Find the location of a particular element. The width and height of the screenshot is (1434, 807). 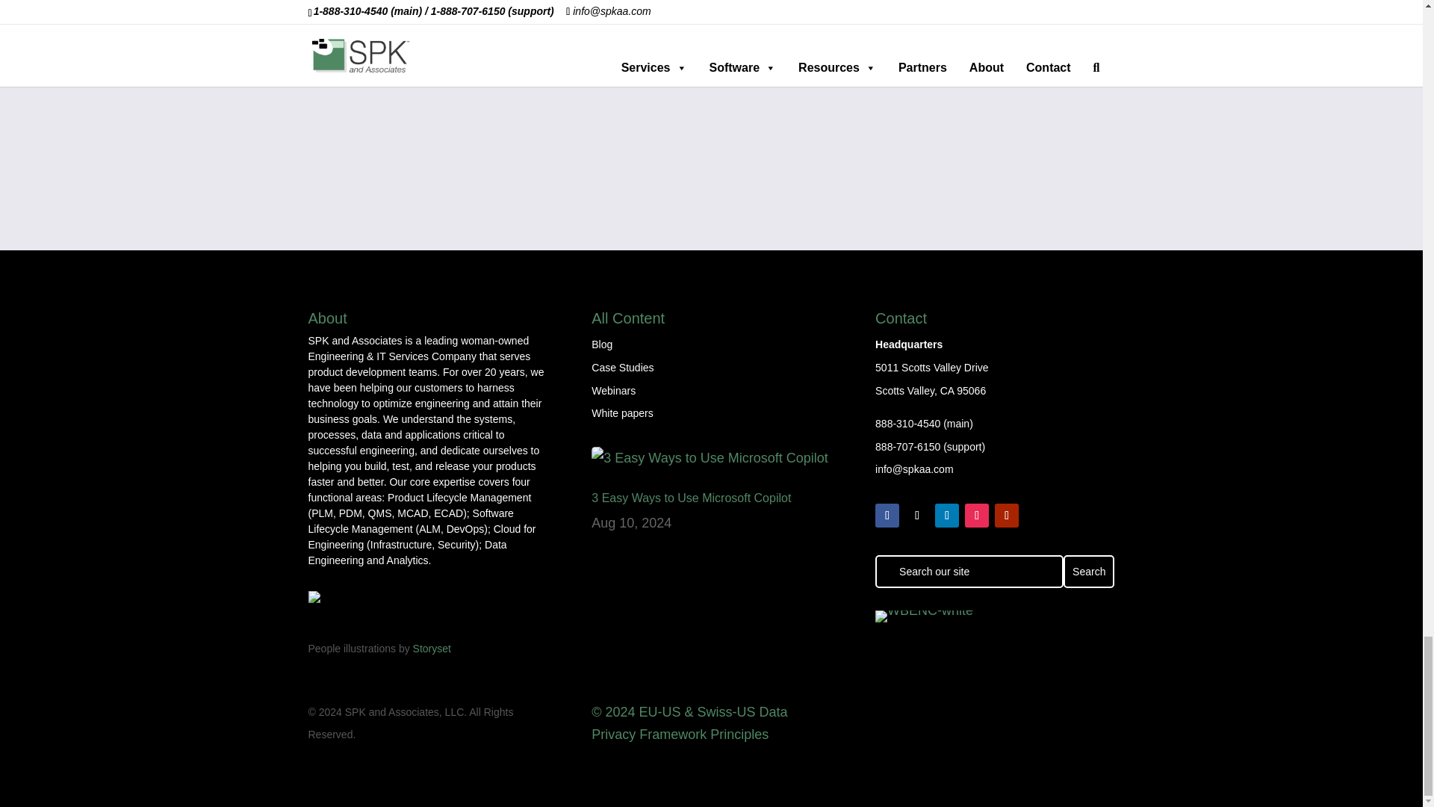

Search is located at coordinates (1089, 572).